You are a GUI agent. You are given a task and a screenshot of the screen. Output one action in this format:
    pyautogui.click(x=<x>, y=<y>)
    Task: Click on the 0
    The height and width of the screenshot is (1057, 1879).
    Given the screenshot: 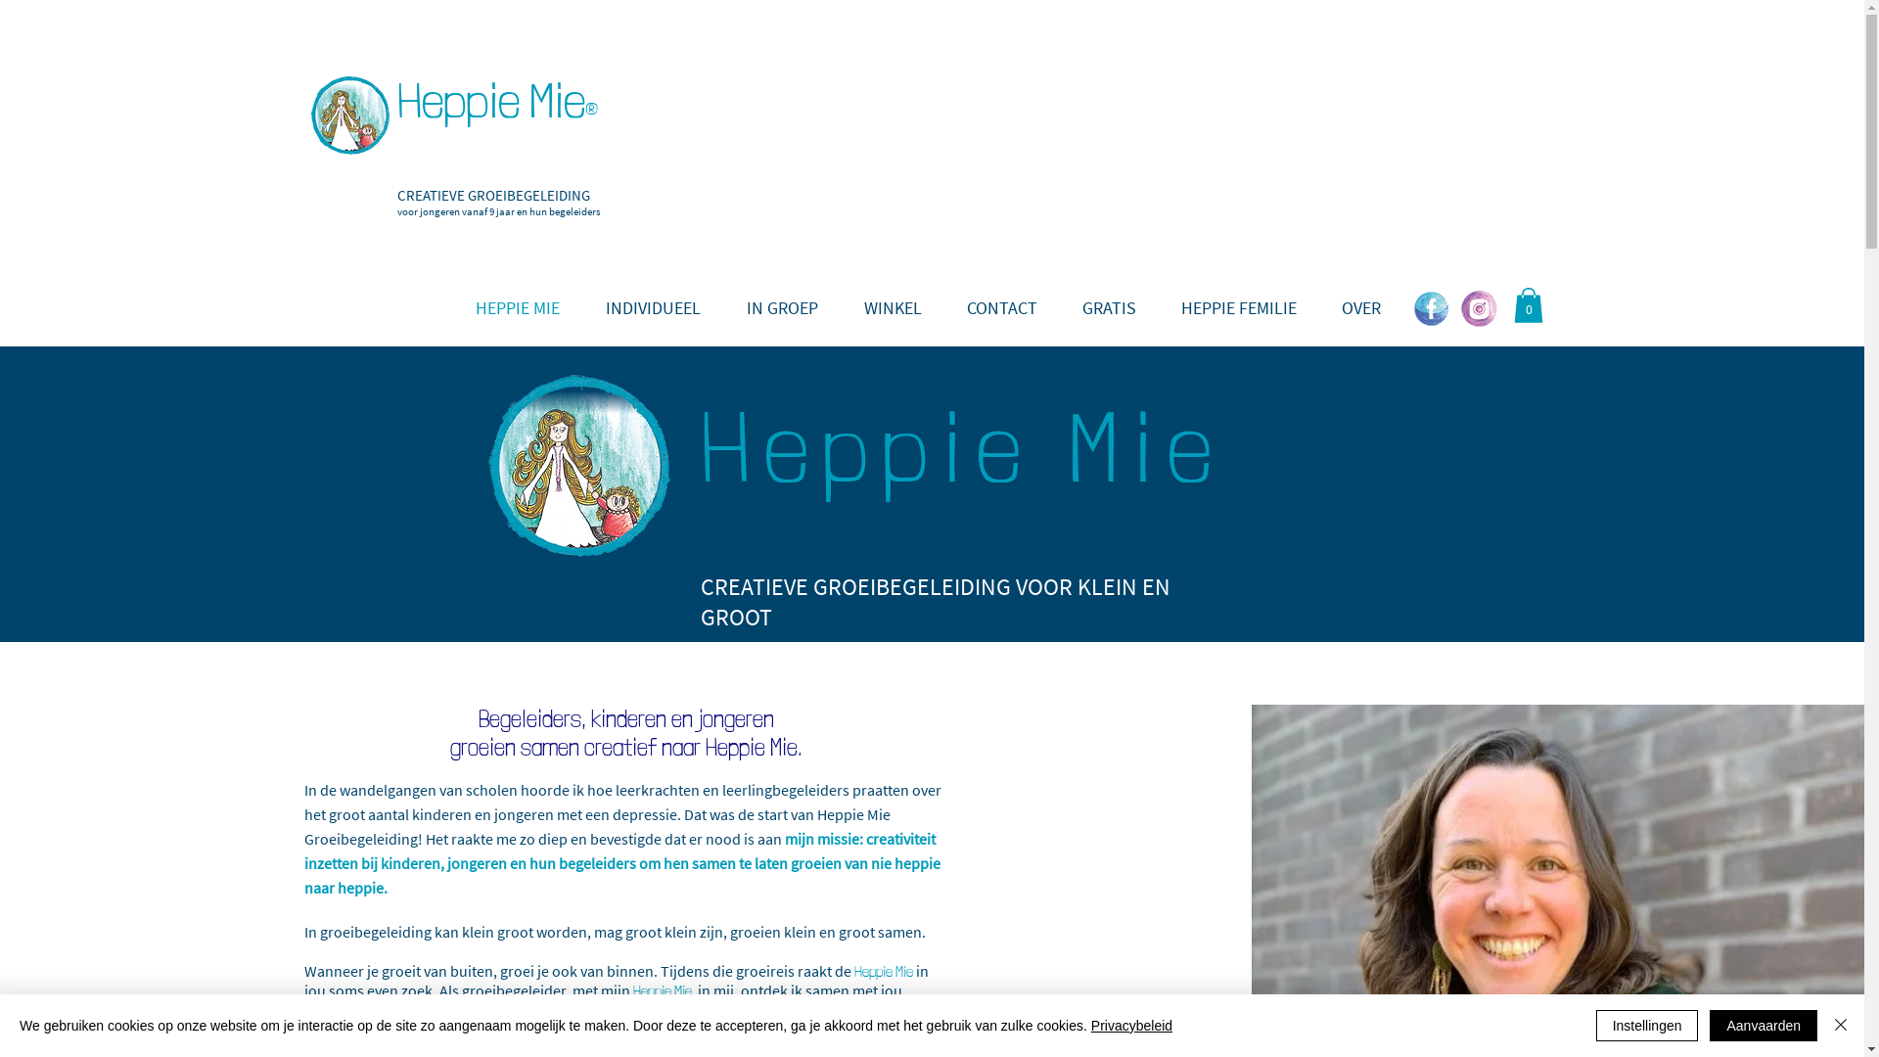 What is the action you would take?
    pyautogui.click(x=1528, y=305)
    